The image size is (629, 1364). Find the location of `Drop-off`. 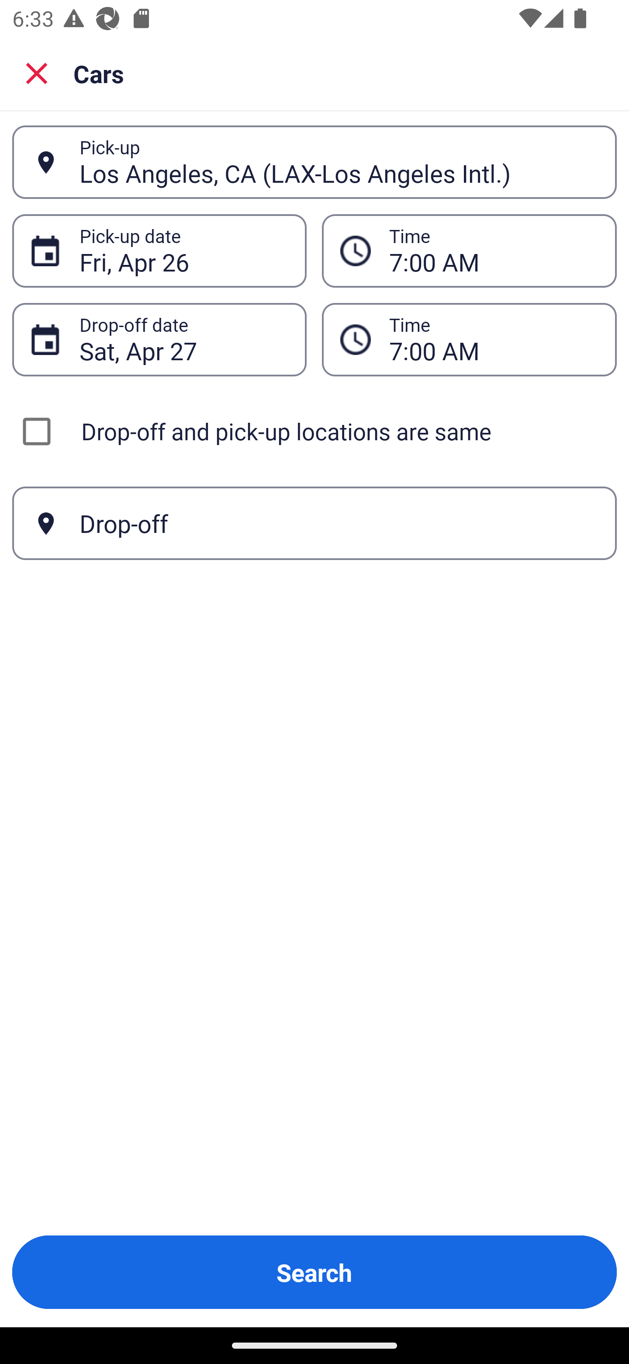

Drop-off is located at coordinates (314, 524).